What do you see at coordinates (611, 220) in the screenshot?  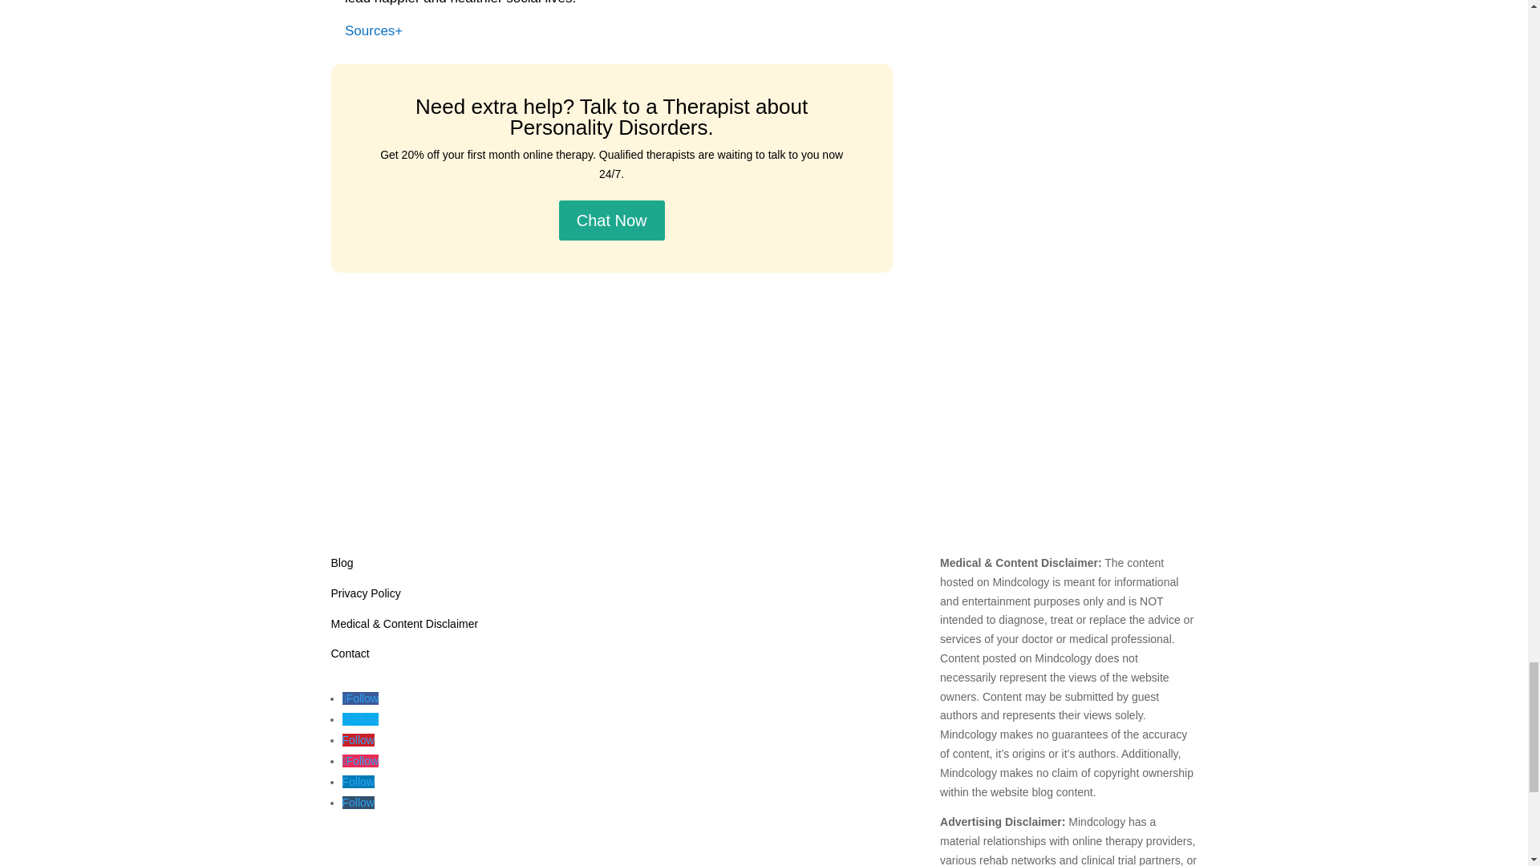 I see `Chat Now` at bounding box center [611, 220].